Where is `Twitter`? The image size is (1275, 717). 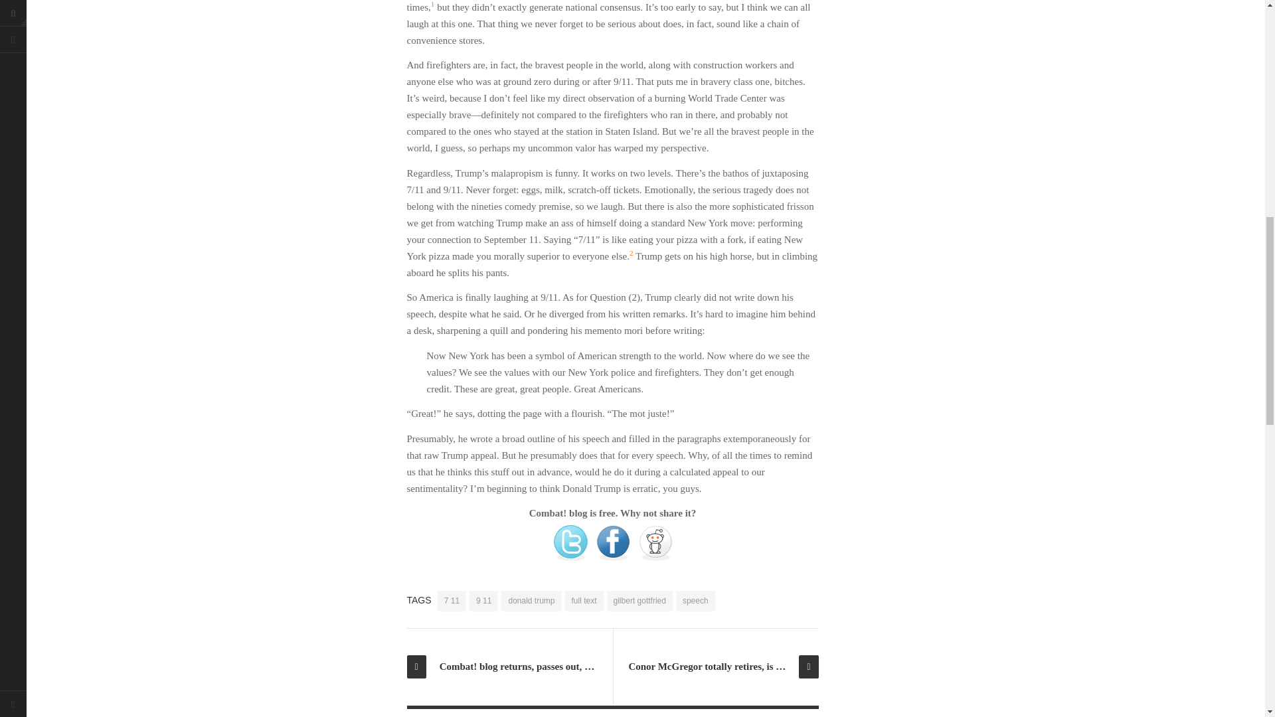 Twitter is located at coordinates (570, 543).